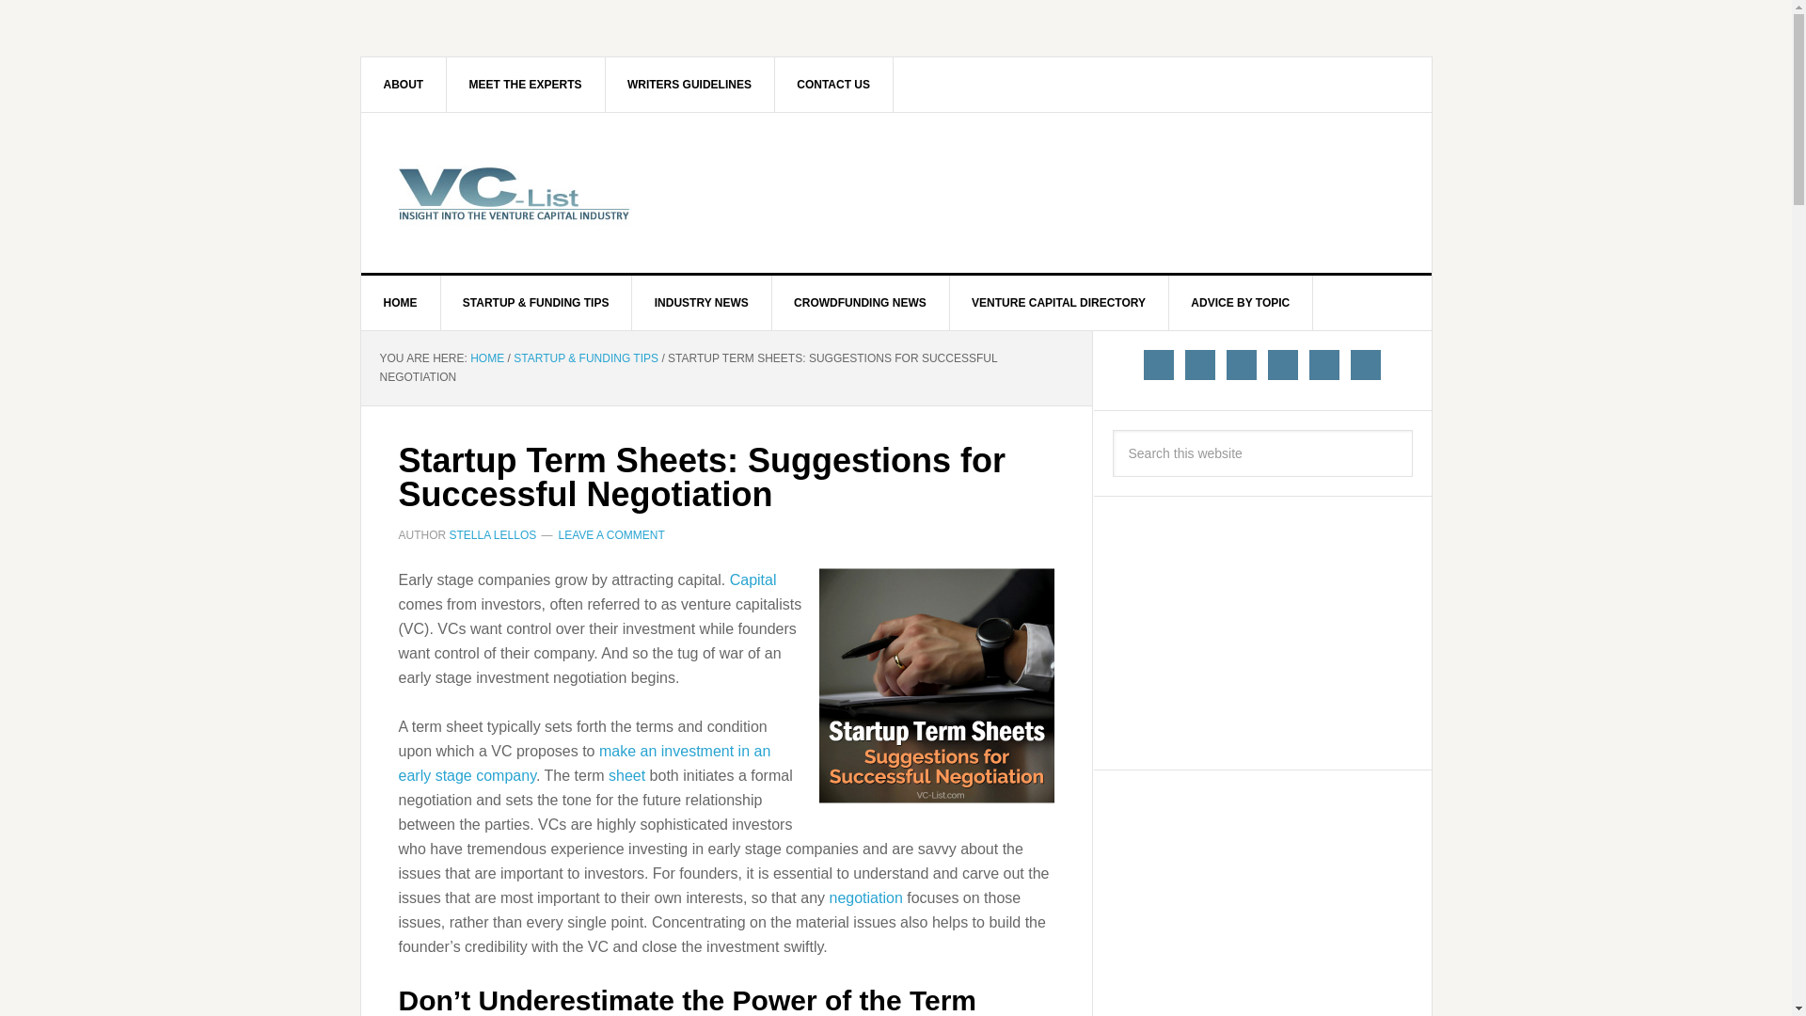  I want to click on sheet, so click(626, 775).